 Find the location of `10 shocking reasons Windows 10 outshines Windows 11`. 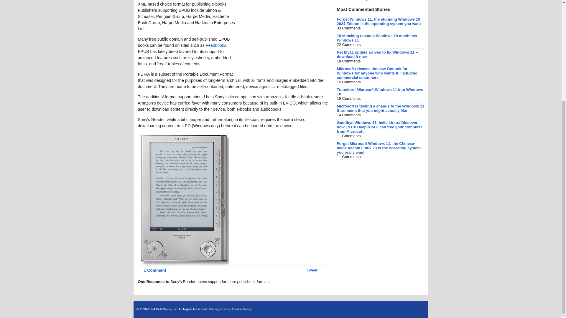

10 shocking reasons Windows 10 outshines Windows 11 is located at coordinates (377, 38).